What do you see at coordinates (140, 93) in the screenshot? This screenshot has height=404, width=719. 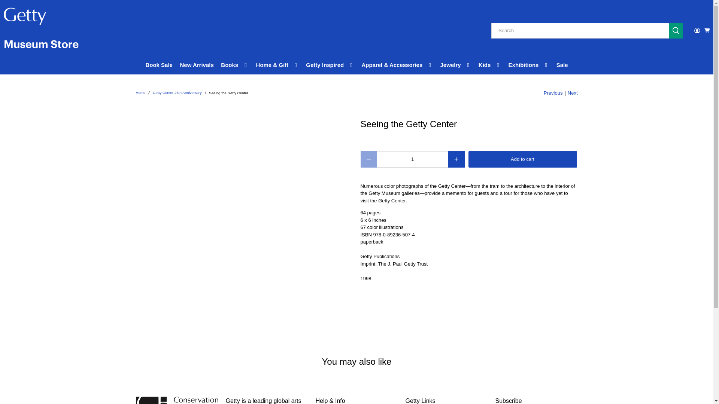 I see `Getty Museum Store` at bounding box center [140, 93].